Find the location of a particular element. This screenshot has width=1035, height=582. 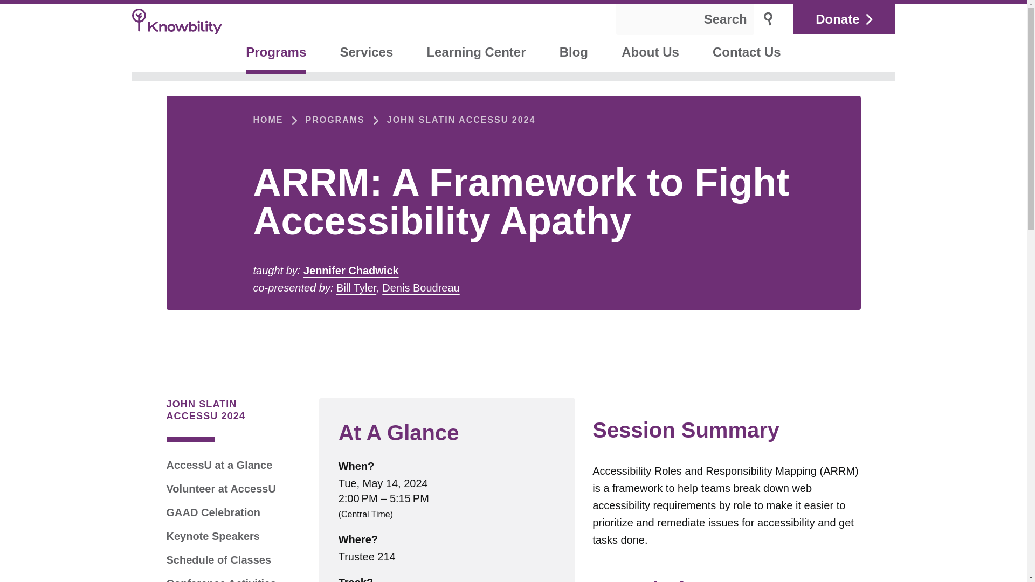

Donate is located at coordinates (844, 19).